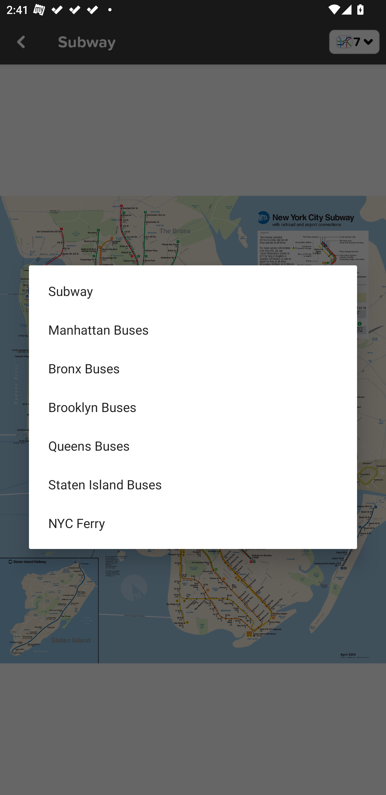 The image size is (386, 795). I want to click on Brooklyn Buses, so click(193, 407).